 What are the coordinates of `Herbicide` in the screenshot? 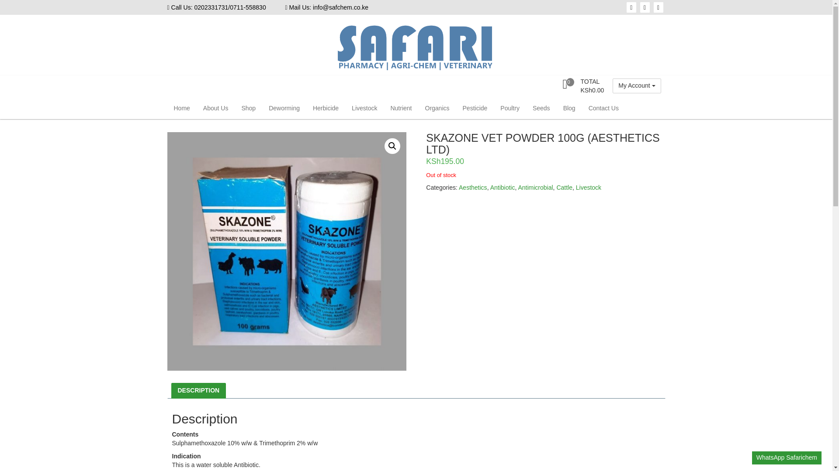 It's located at (325, 108).